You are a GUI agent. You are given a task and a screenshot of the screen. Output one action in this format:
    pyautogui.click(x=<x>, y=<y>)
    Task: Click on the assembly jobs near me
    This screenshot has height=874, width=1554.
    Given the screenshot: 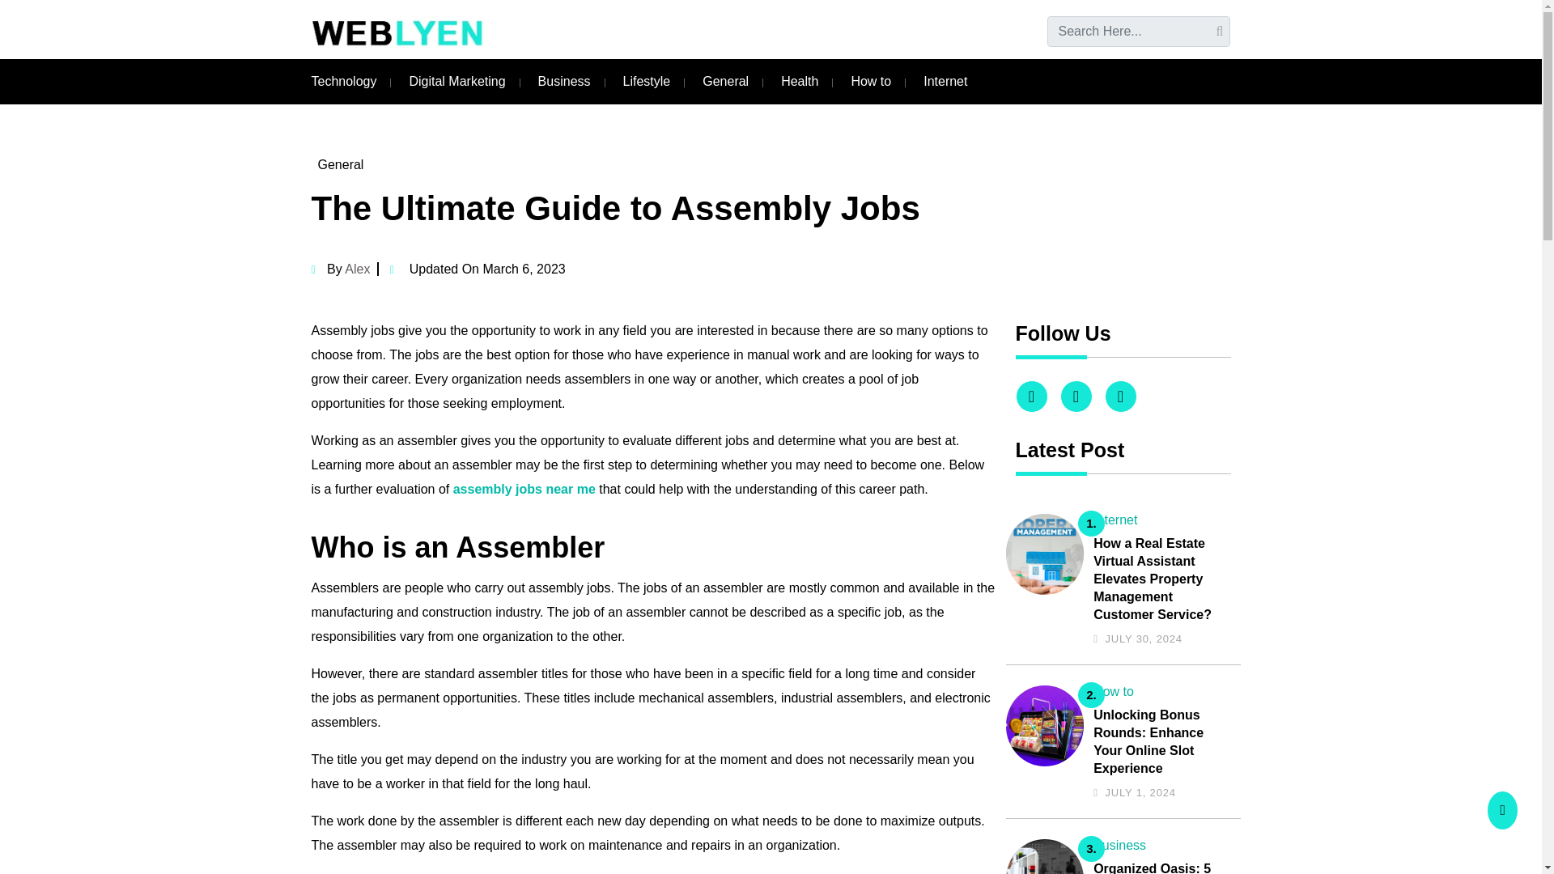 What is the action you would take?
    pyautogui.click(x=524, y=489)
    